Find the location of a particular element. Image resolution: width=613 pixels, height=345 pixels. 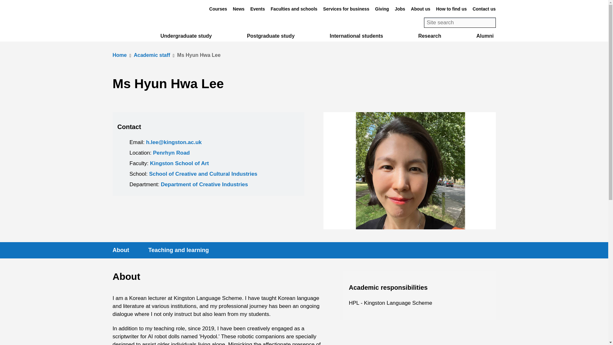

Courses is located at coordinates (218, 9).